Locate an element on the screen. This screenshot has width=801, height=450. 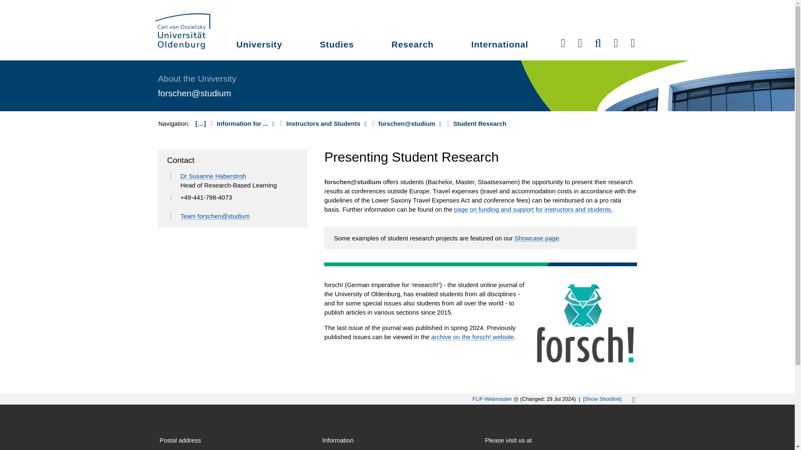
University is located at coordinates (259, 46).